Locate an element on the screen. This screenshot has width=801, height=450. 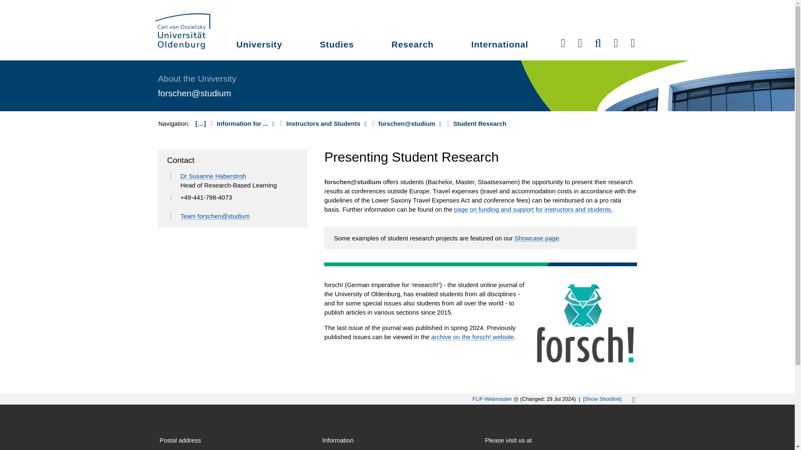
University is located at coordinates (259, 46).